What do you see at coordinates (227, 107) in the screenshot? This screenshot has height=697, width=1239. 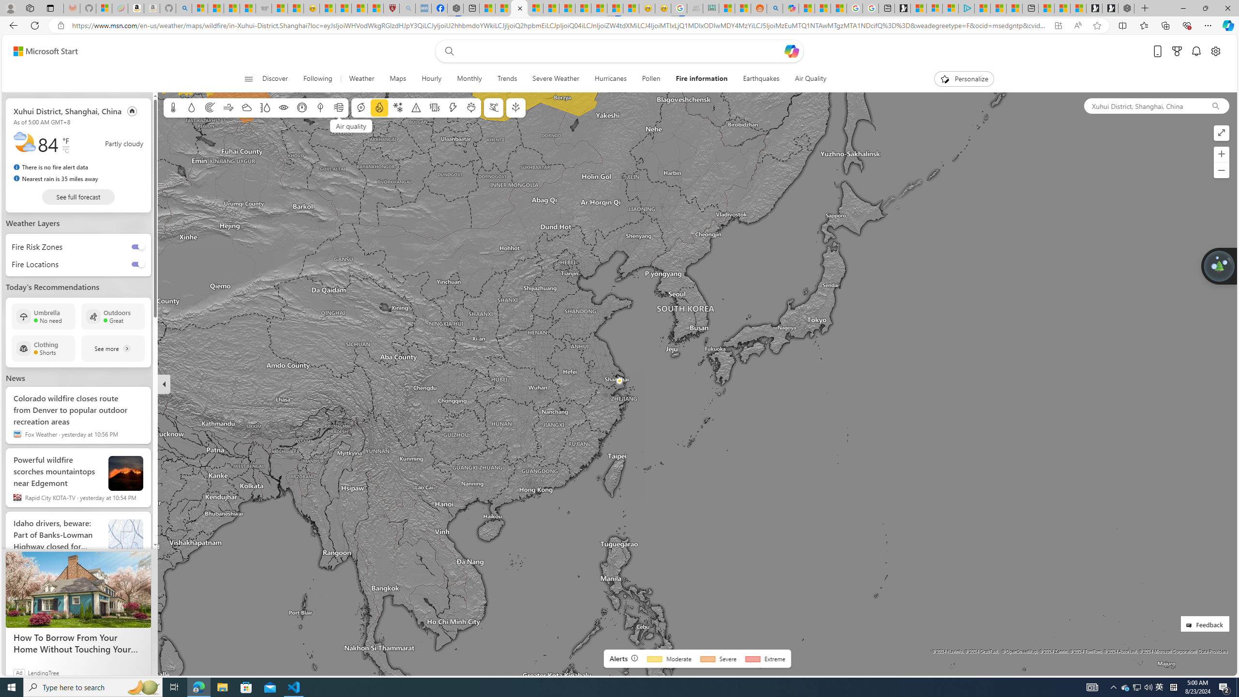 I see `Wind` at bounding box center [227, 107].